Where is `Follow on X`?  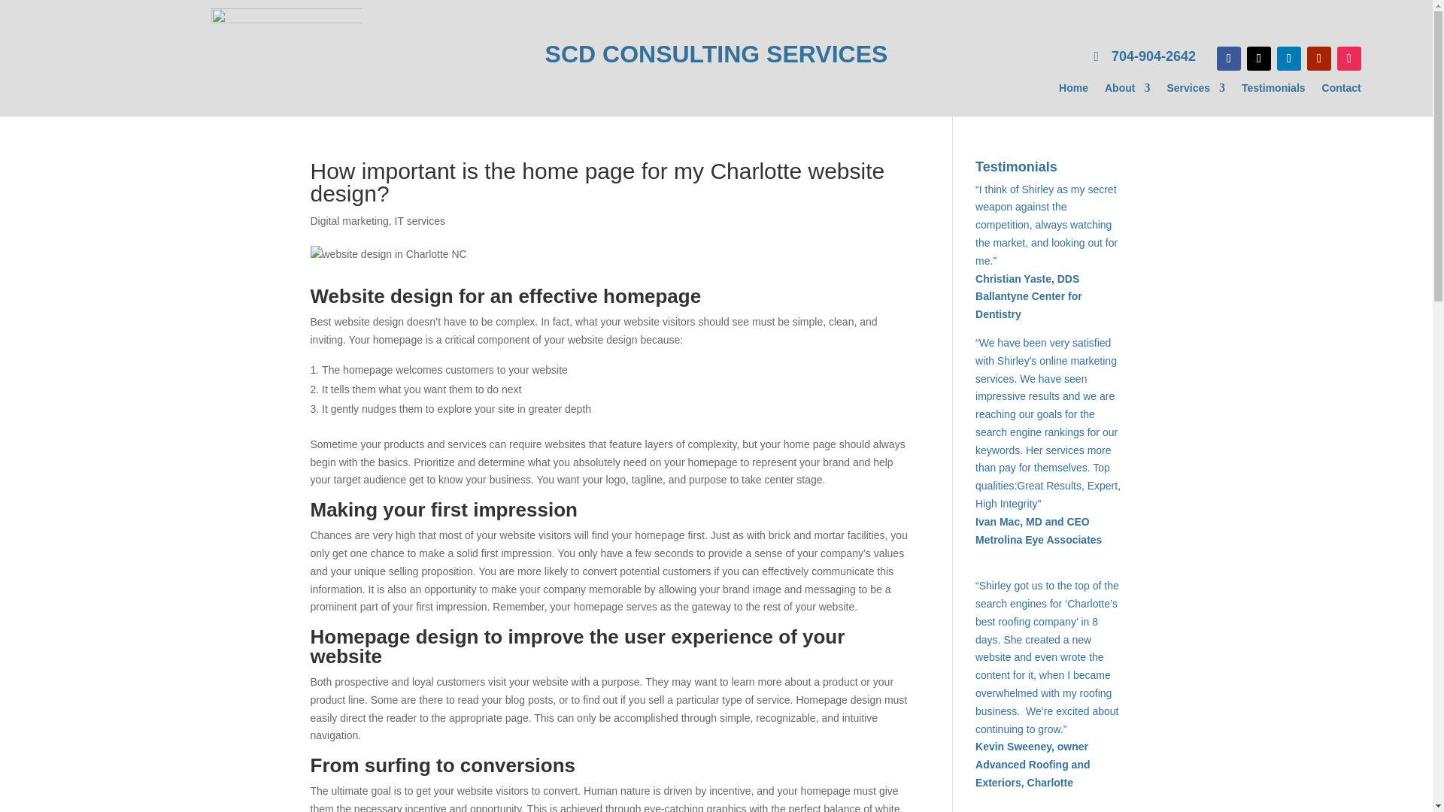 Follow on X is located at coordinates (1259, 58).